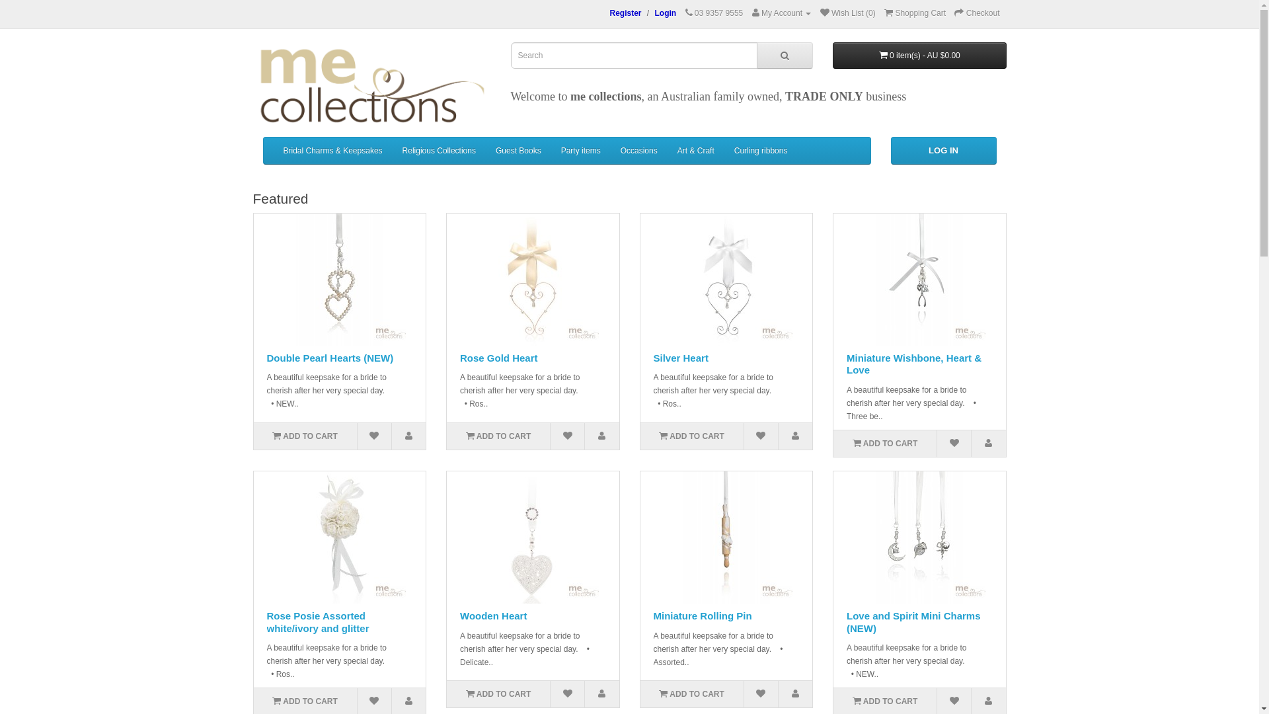 The width and height of the screenshot is (1269, 714). Describe the element at coordinates (726, 280) in the screenshot. I see `Silver Heart ` at that location.